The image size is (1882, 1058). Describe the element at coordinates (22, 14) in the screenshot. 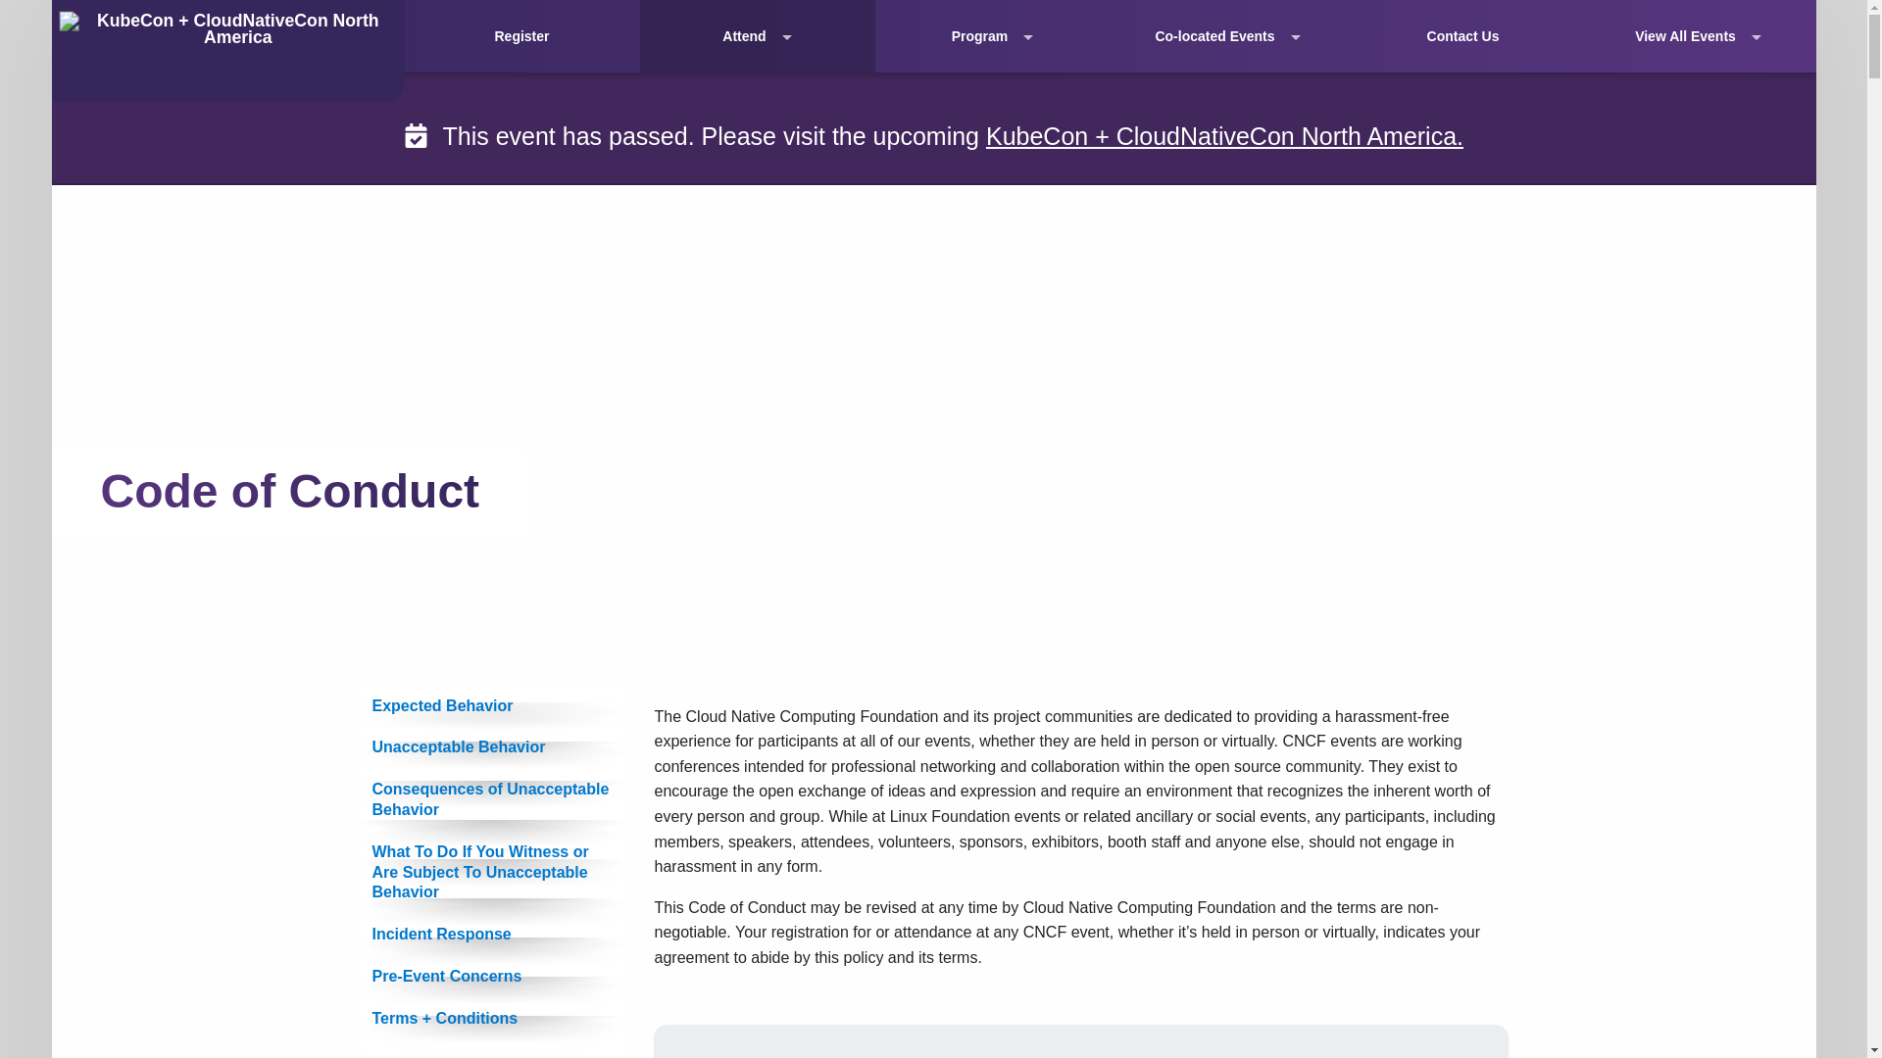

I see `Skip to content` at that location.